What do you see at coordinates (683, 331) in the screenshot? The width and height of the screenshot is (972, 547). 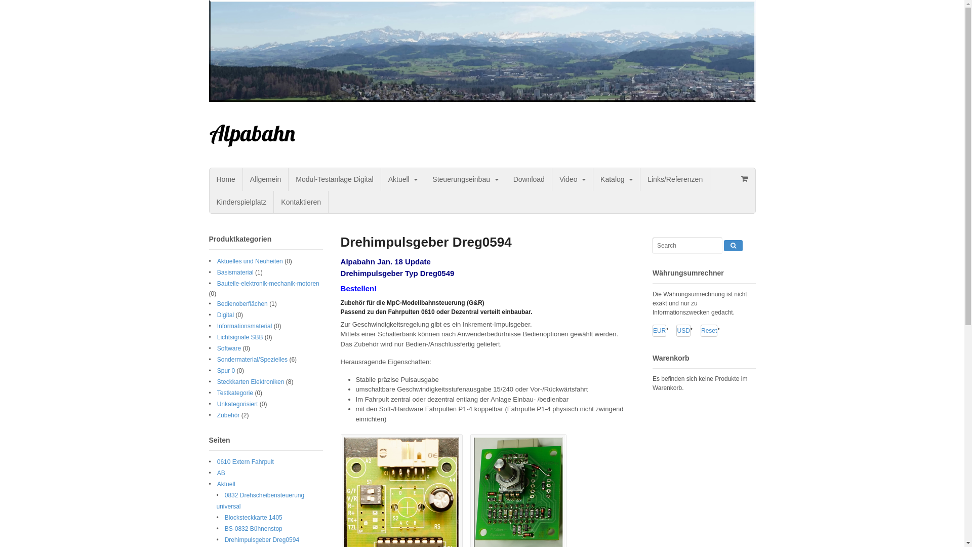 I see `USD` at bounding box center [683, 331].